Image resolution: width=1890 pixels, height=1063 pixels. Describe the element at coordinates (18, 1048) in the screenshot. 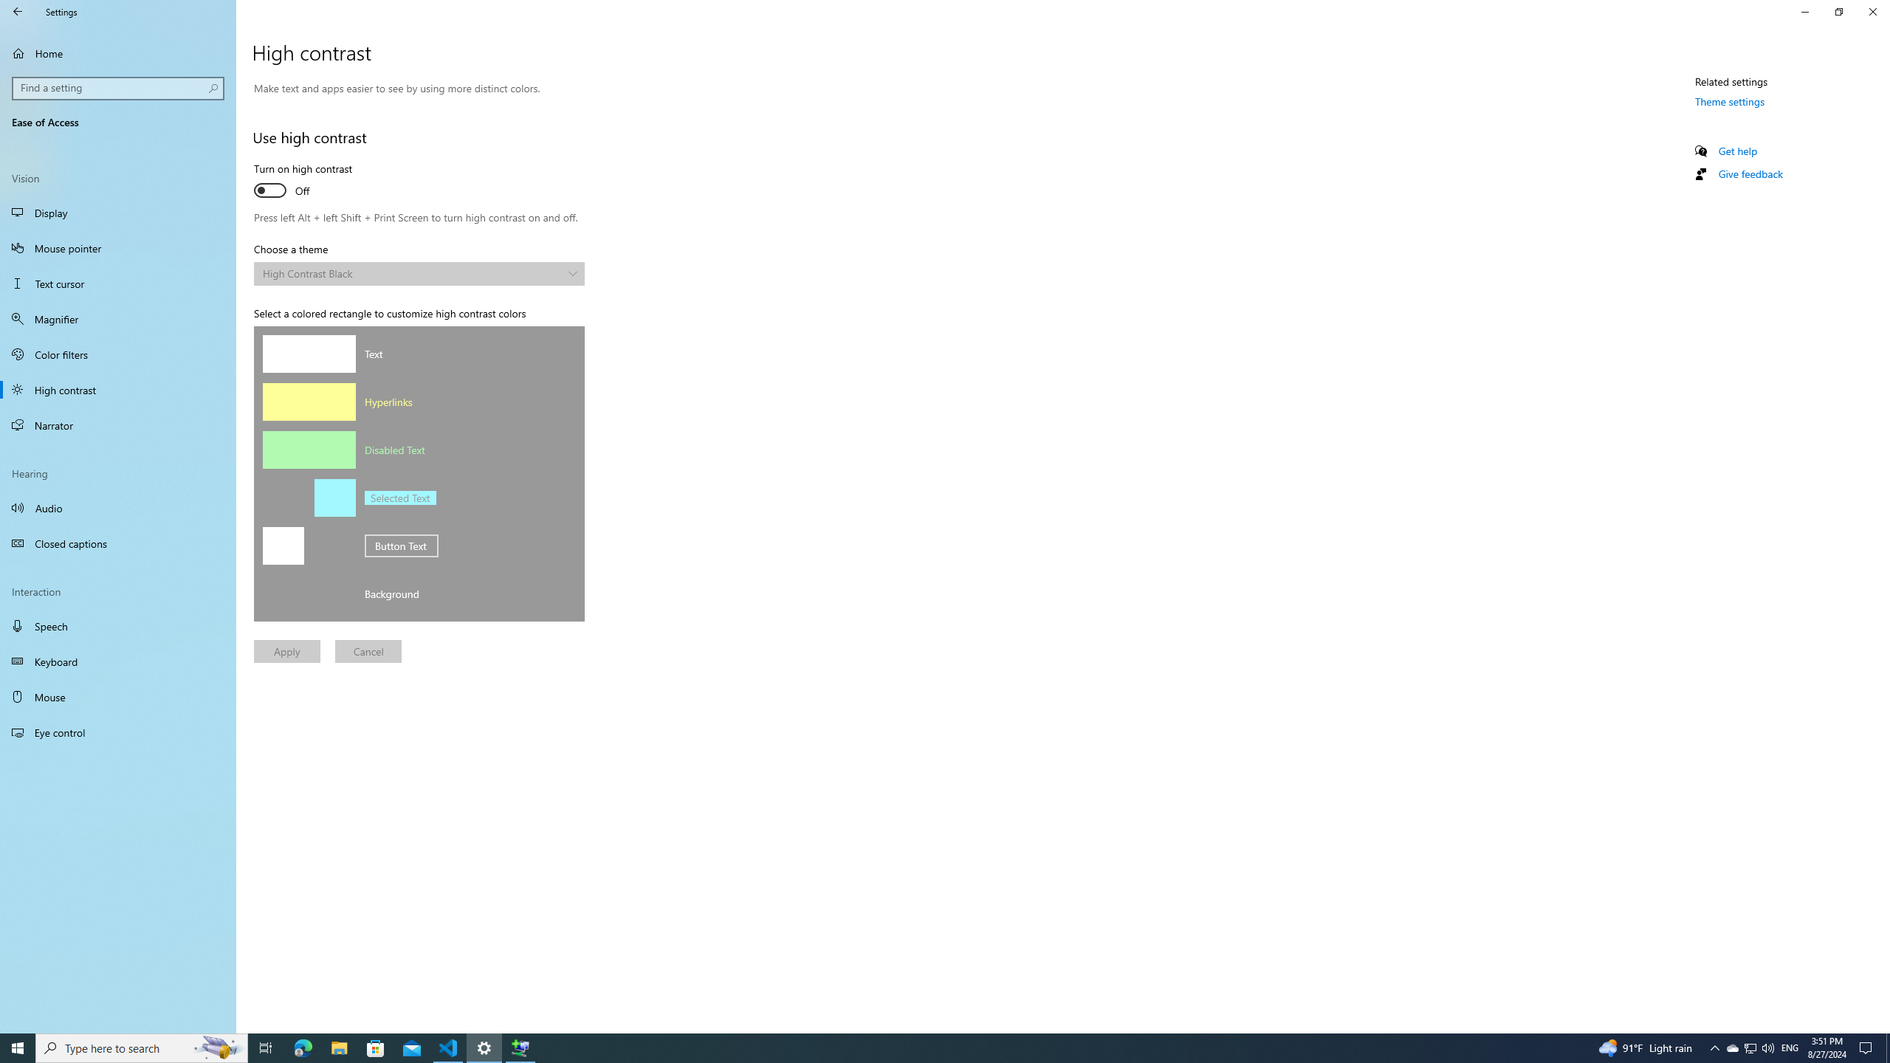

I see `Audio` at that location.